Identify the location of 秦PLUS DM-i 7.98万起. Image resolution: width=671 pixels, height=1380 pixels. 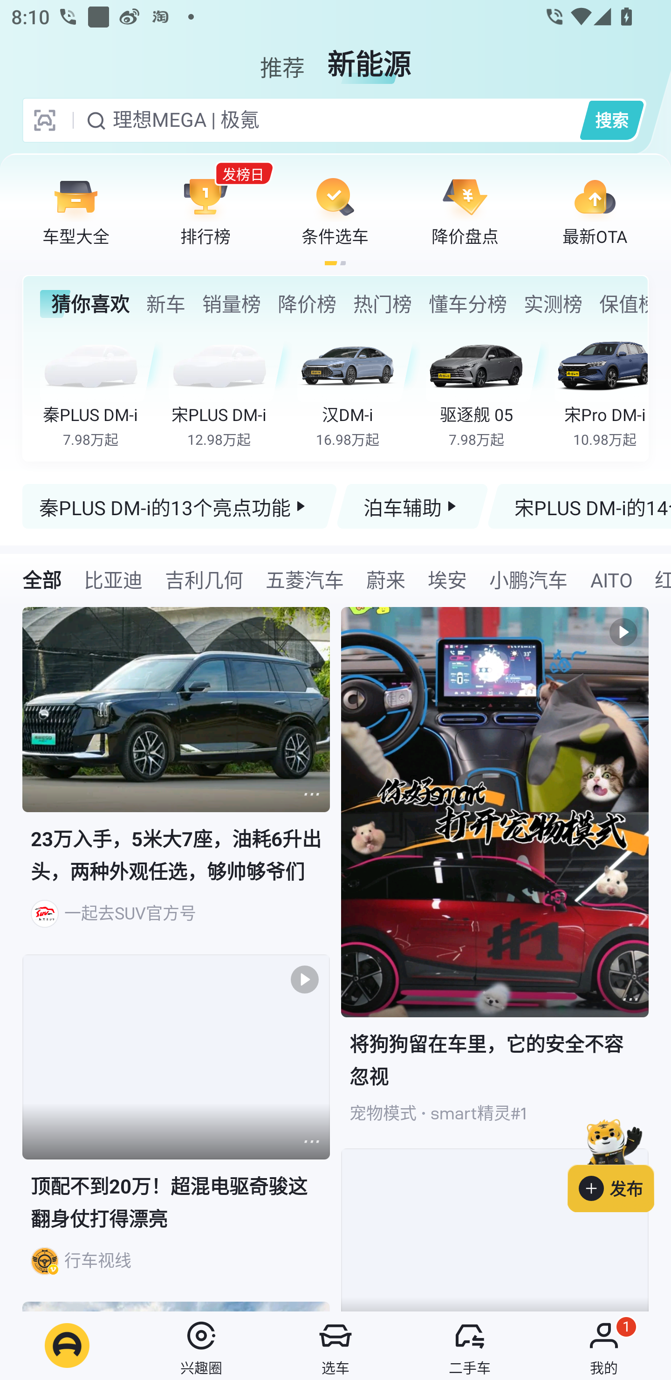
(102, 390).